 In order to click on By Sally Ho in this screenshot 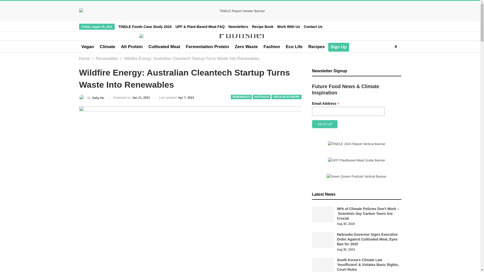, I will do `click(92, 98)`.